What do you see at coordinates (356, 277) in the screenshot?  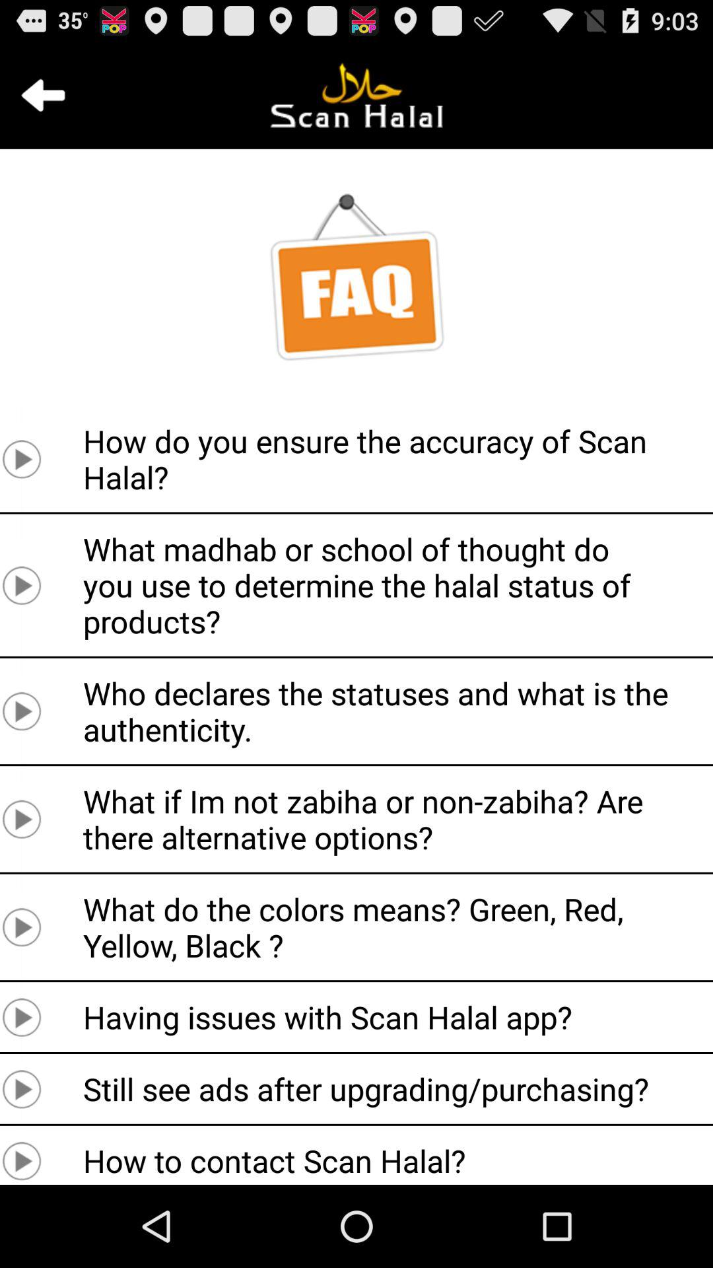 I see `select faq icon which is below scan halal on the page` at bounding box center [356, 277].